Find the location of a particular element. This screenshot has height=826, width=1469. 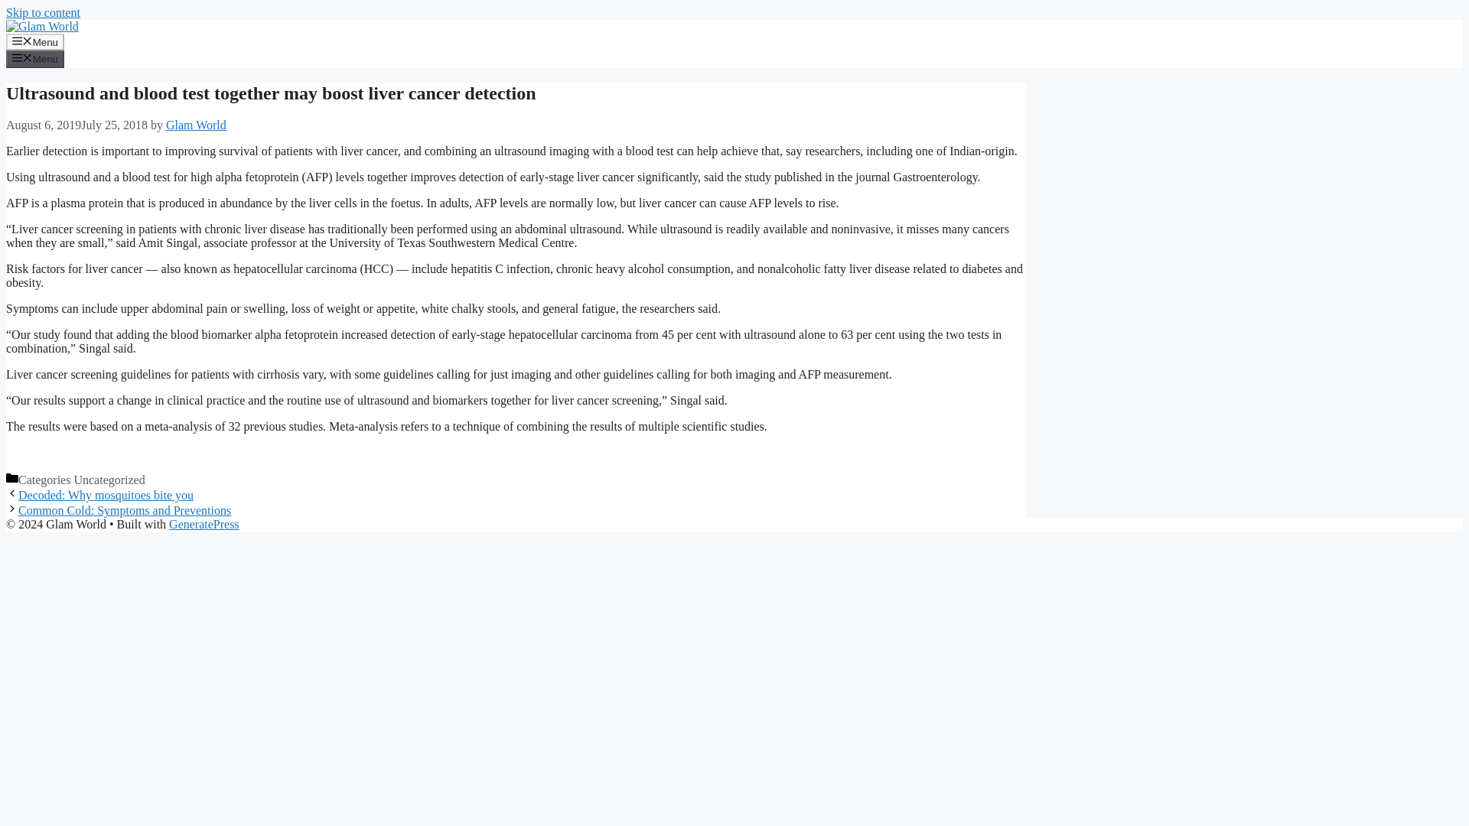

Skip to content is located at coordinates (43, 12).